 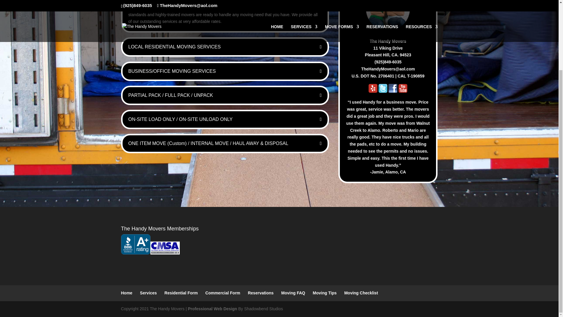 What do you see at coordinates (148, 293) in the screenshot?
I see `Services` at bounding box center [148, 293].